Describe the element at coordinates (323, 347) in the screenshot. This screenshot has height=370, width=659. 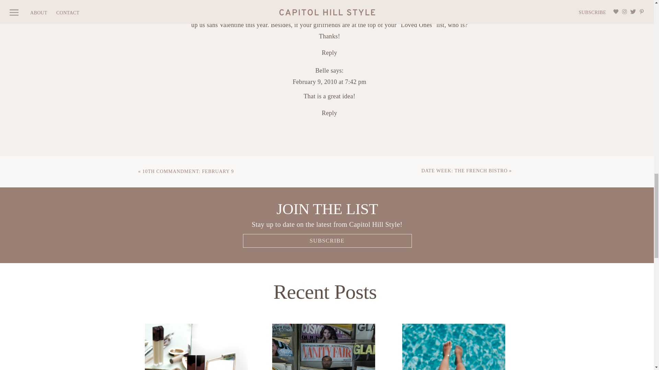
I see `The Range: A Business Look from Boden` at that location.